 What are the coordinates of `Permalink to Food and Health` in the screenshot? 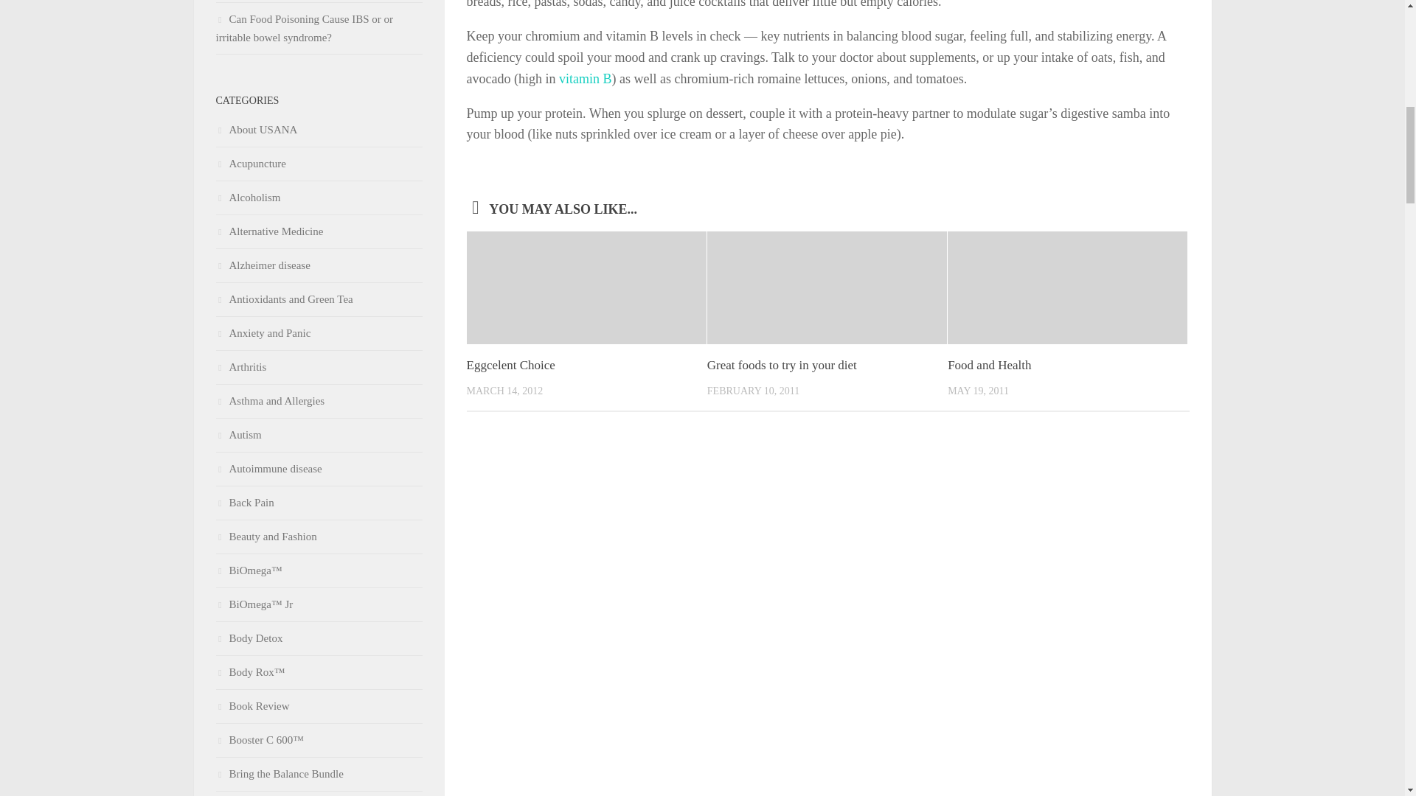 It's located at (988, 366).